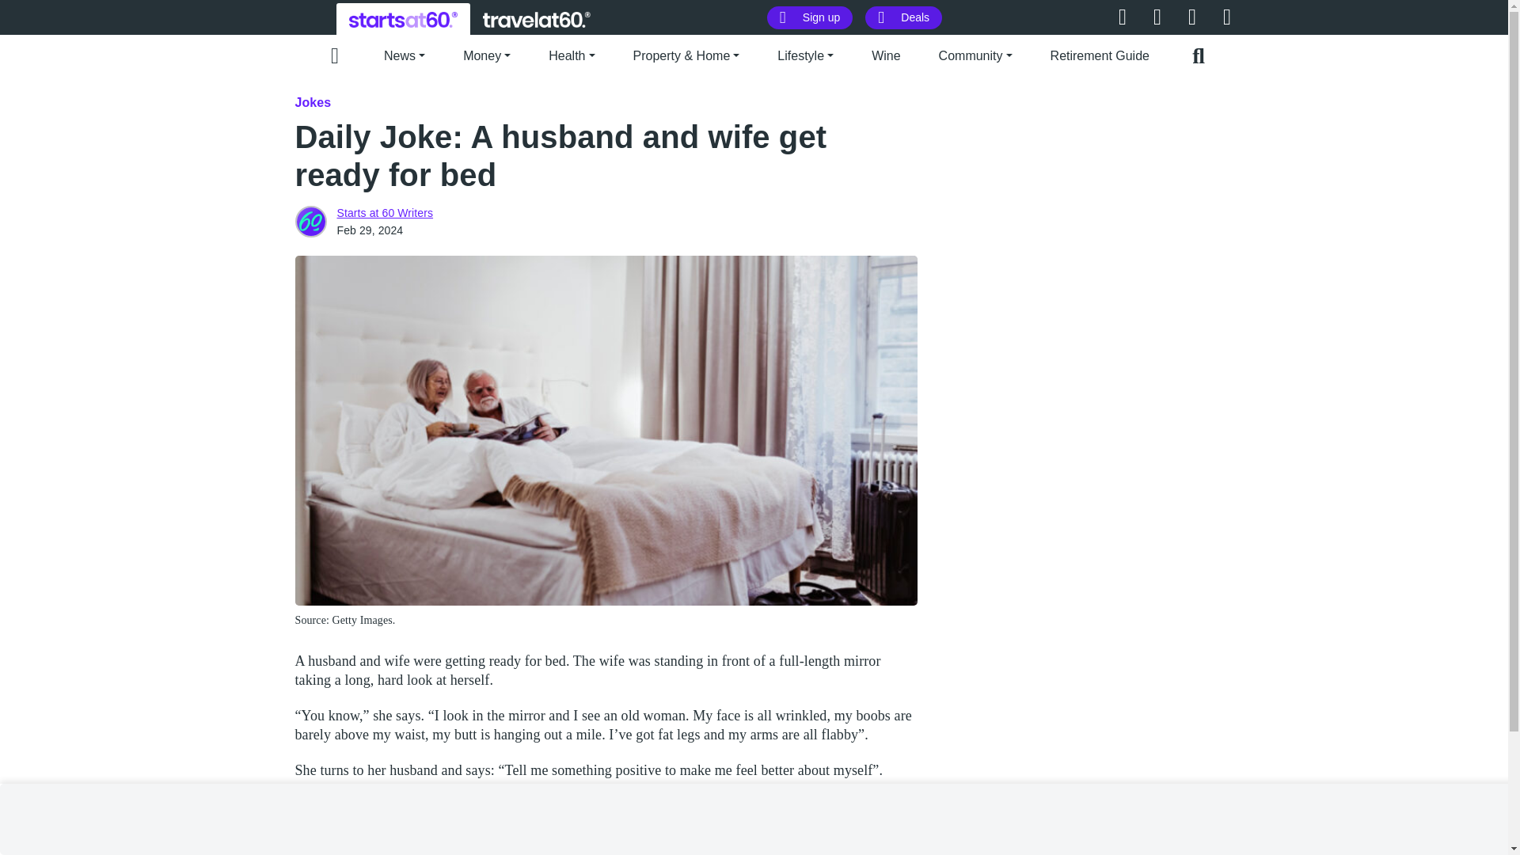 This screenshot has height=855, width=1520. Describe the element at coordinates (831, 852) in the screenshot. I see `Share via email` at that location.